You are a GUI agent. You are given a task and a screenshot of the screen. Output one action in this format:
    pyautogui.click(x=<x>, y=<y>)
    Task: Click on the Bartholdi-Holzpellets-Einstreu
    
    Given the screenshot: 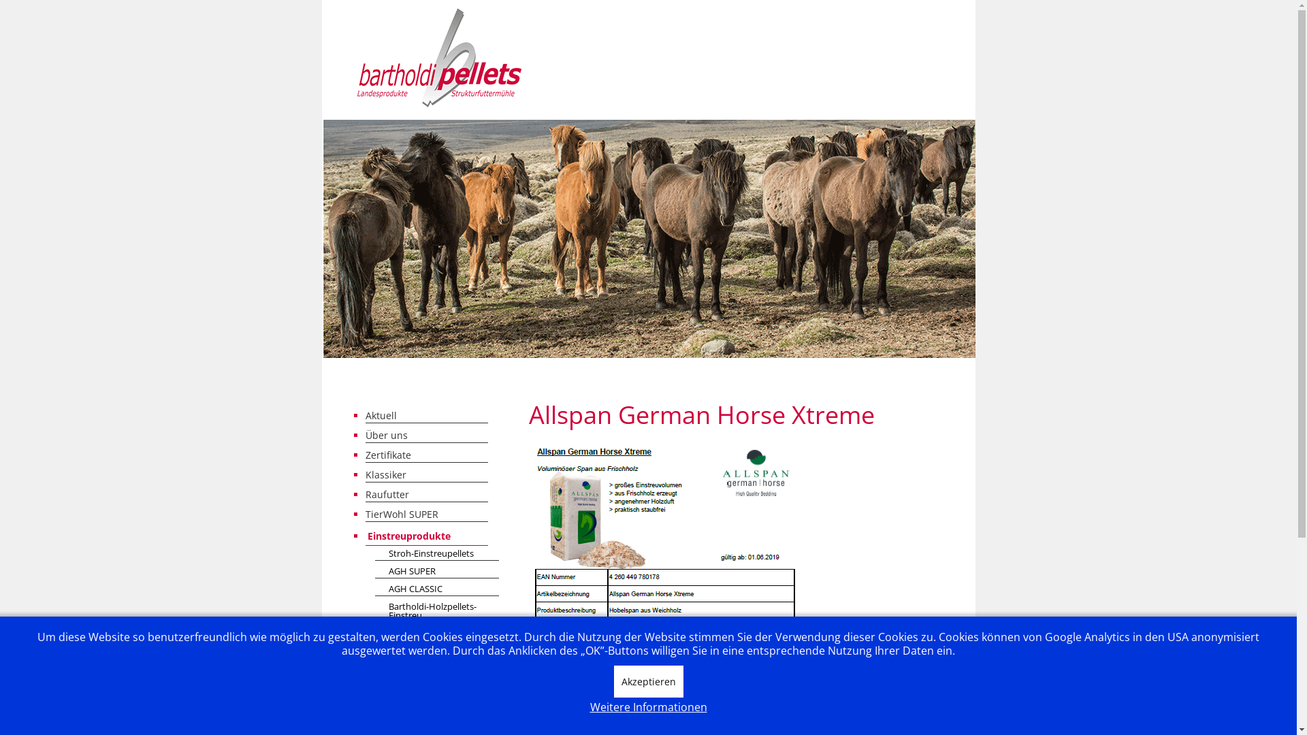 What is the action you would take?
    pyautogui.click(x=437, y=611)
    